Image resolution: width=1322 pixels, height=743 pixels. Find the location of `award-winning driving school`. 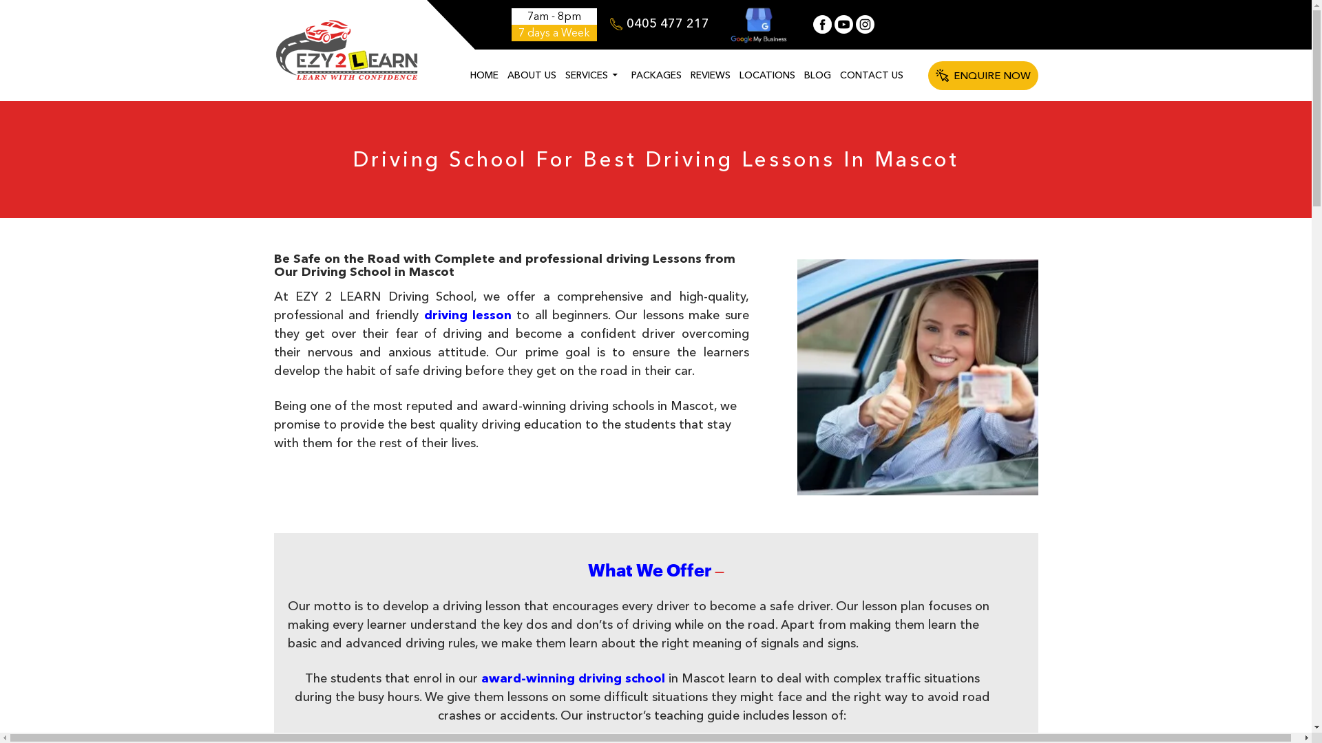

award-winning driving school is located at coordinates (572, 678).